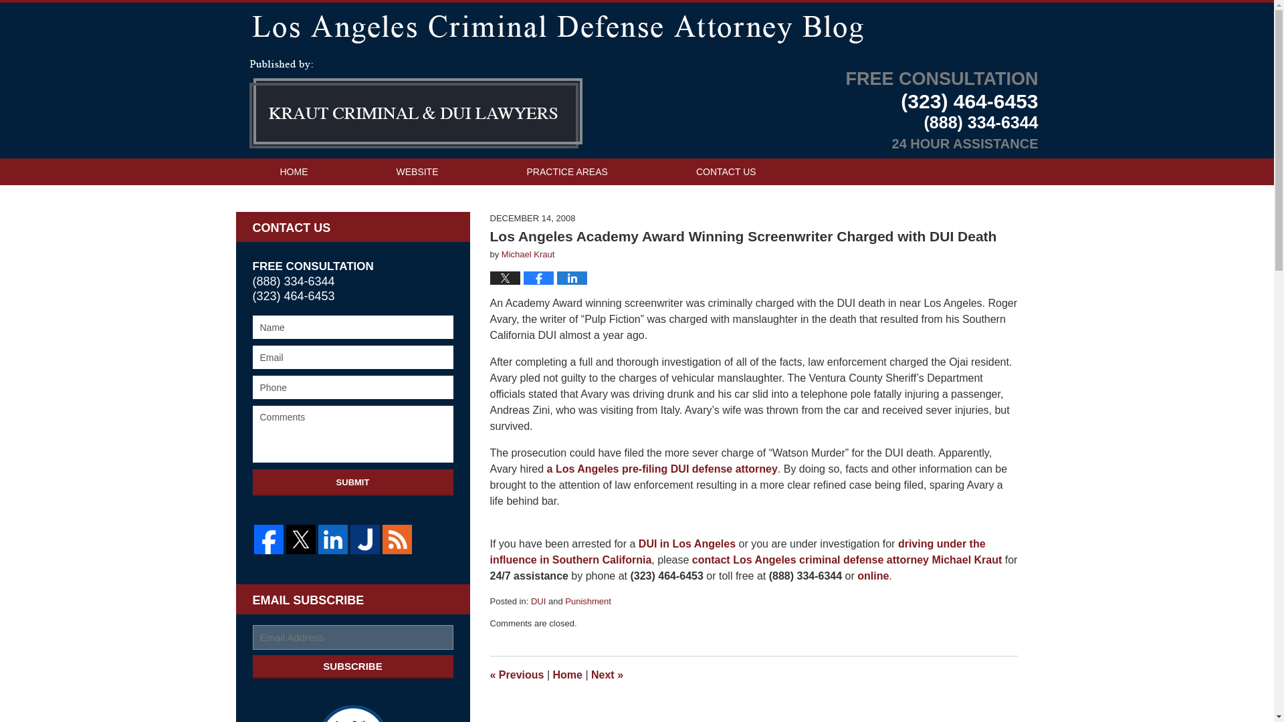 The height and width of the screenshot is (722, 1284). What do you see at coordinates (737, 551) in the screenshot?
I see `driving under the influence in Southern California` at bounding box center [737, 551].